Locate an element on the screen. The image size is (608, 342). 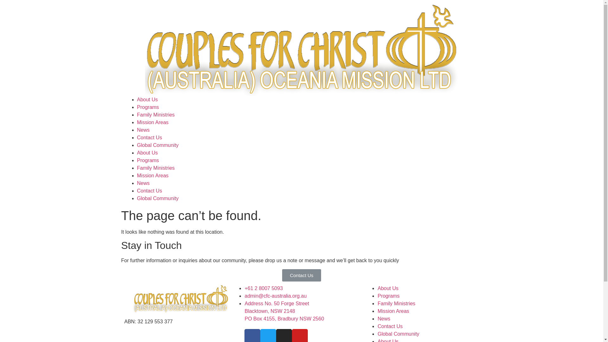
News is located at coordinates (384, 319).